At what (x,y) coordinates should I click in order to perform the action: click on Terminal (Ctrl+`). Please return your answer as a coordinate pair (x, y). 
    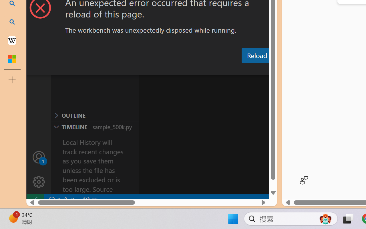
    Looking at the image, I should click on (292, 70).